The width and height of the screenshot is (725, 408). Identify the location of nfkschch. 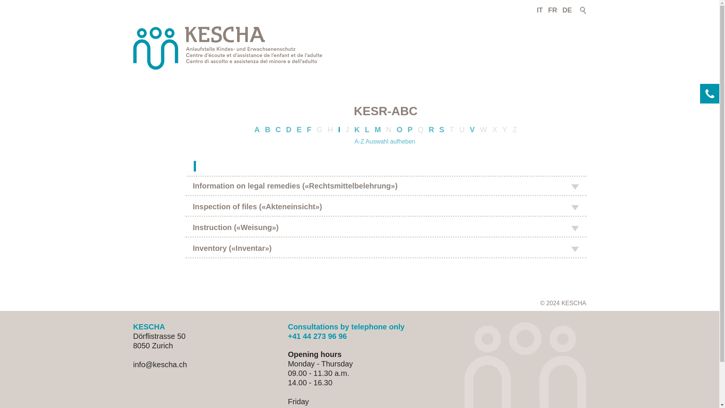
(160, 364).